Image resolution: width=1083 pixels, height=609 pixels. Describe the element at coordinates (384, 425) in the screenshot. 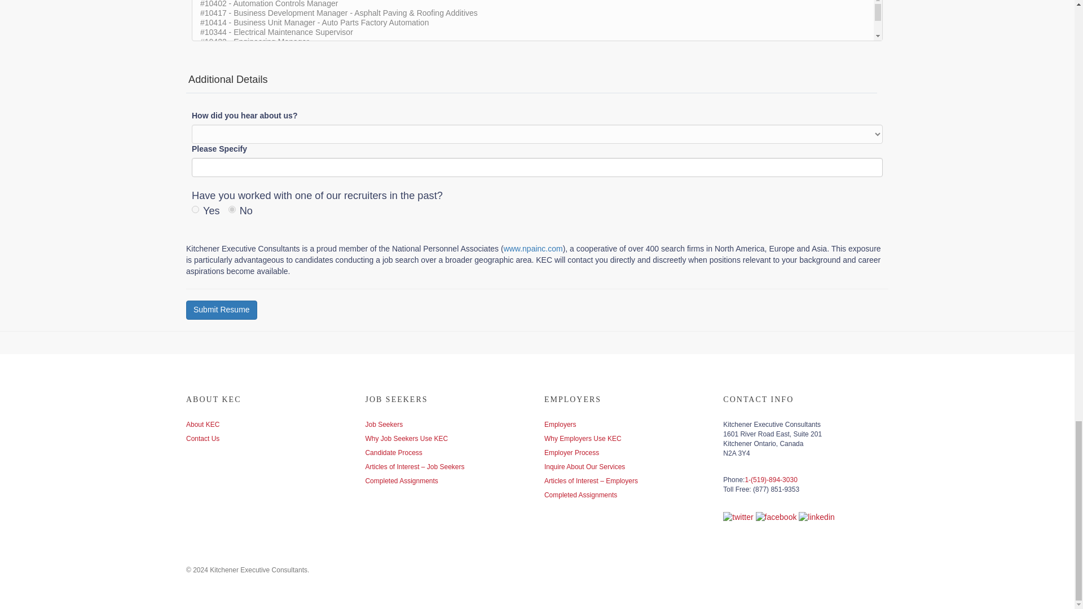

I see `Job Seekers` at that location.